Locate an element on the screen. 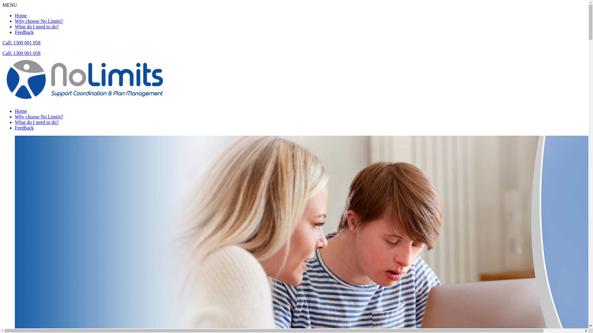  Why choose No Limits? is located at coordinates (39, 117).